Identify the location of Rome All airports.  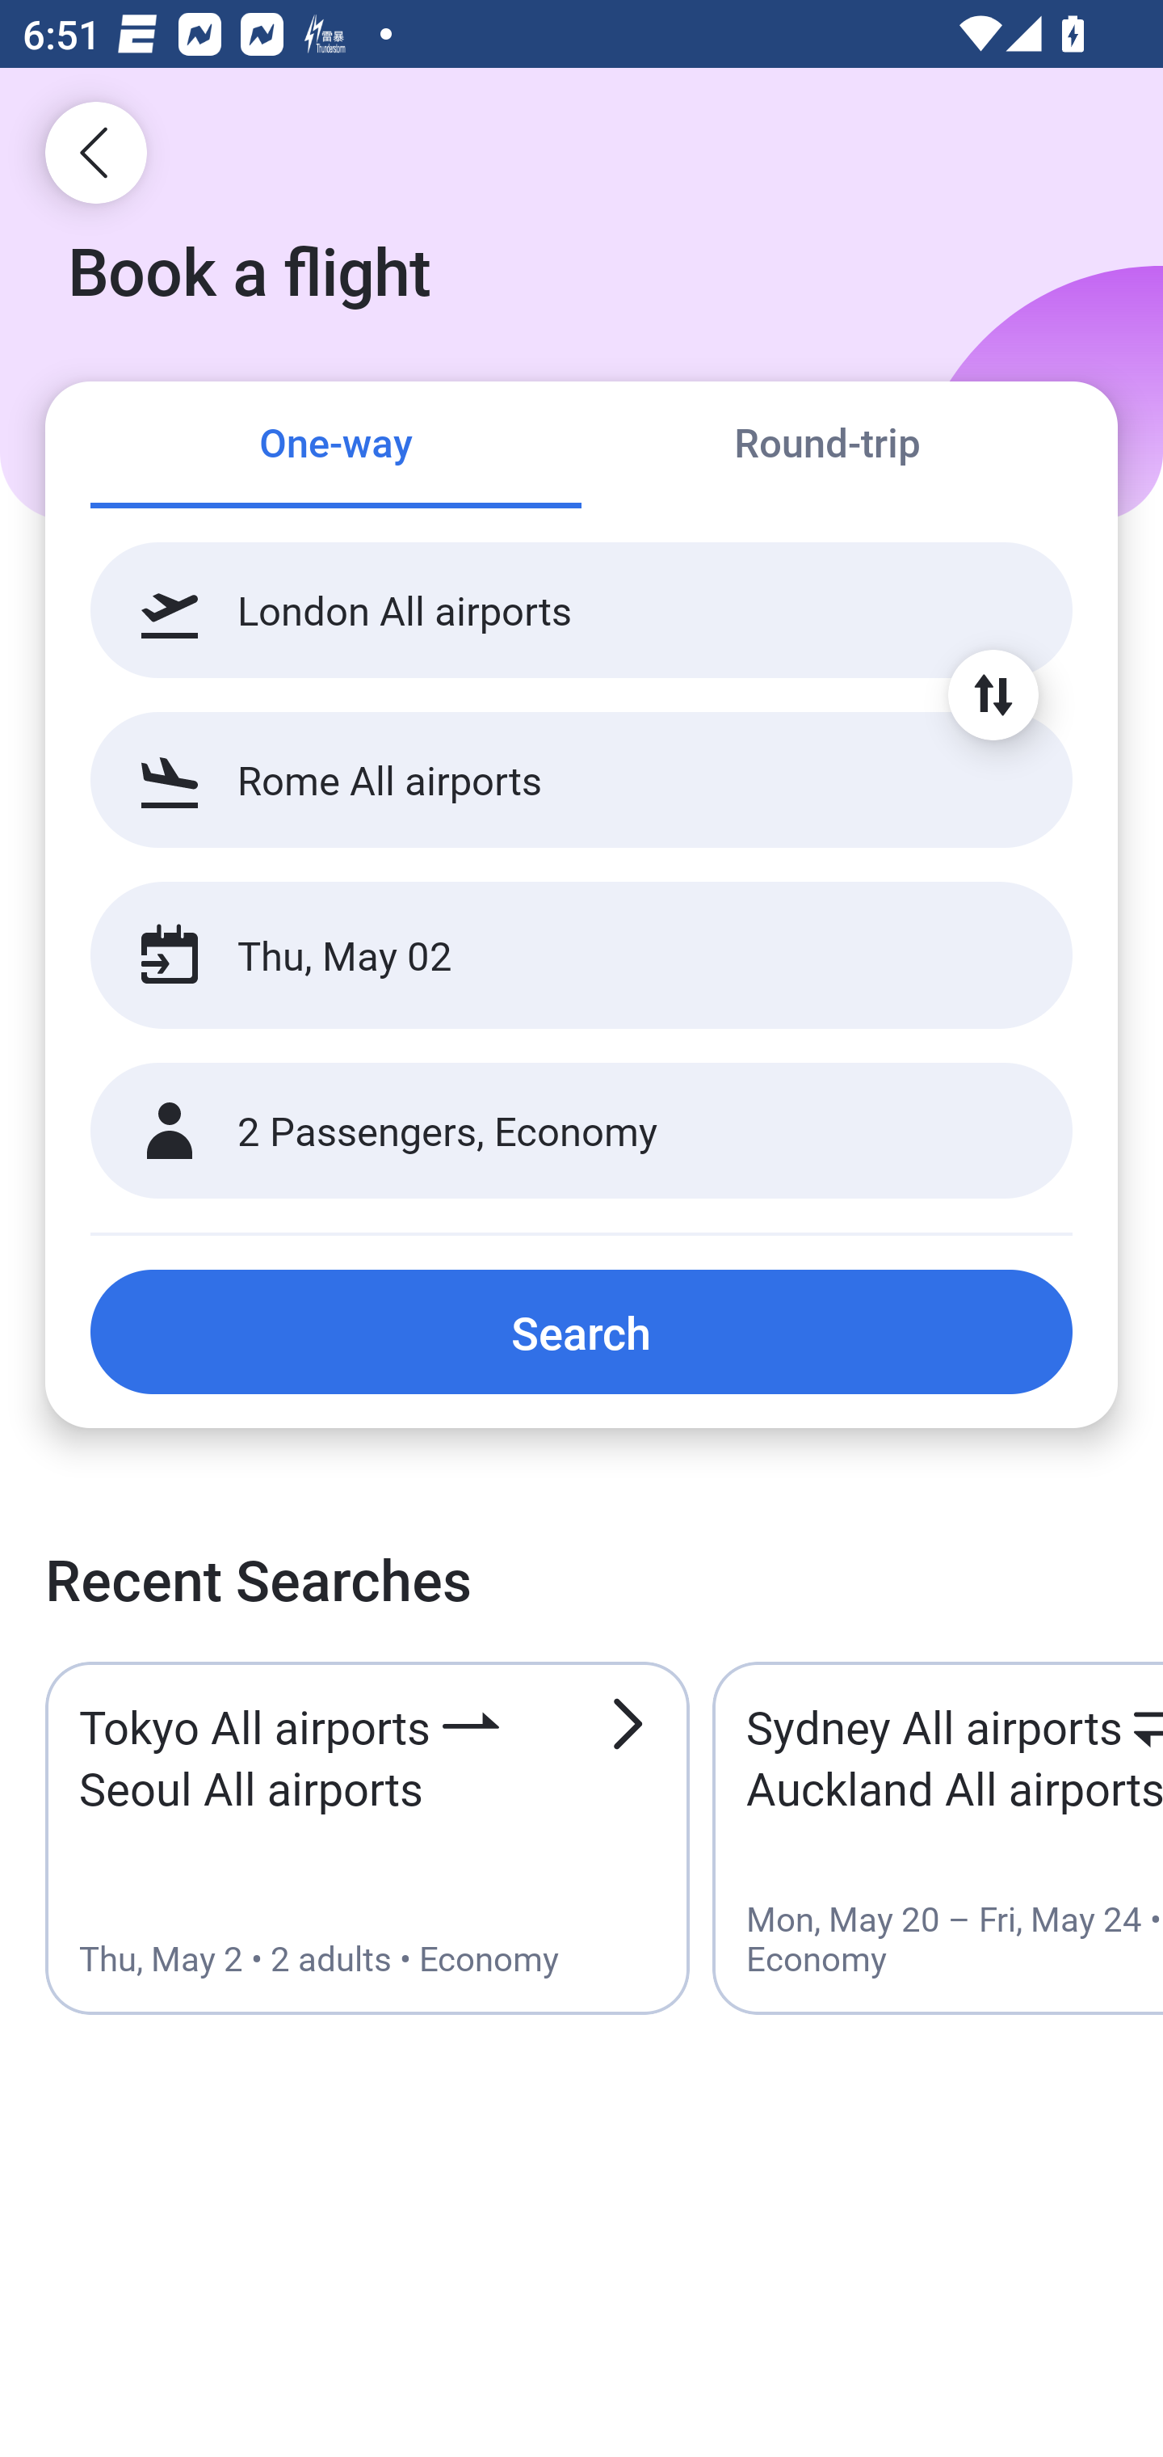
(581, 779).